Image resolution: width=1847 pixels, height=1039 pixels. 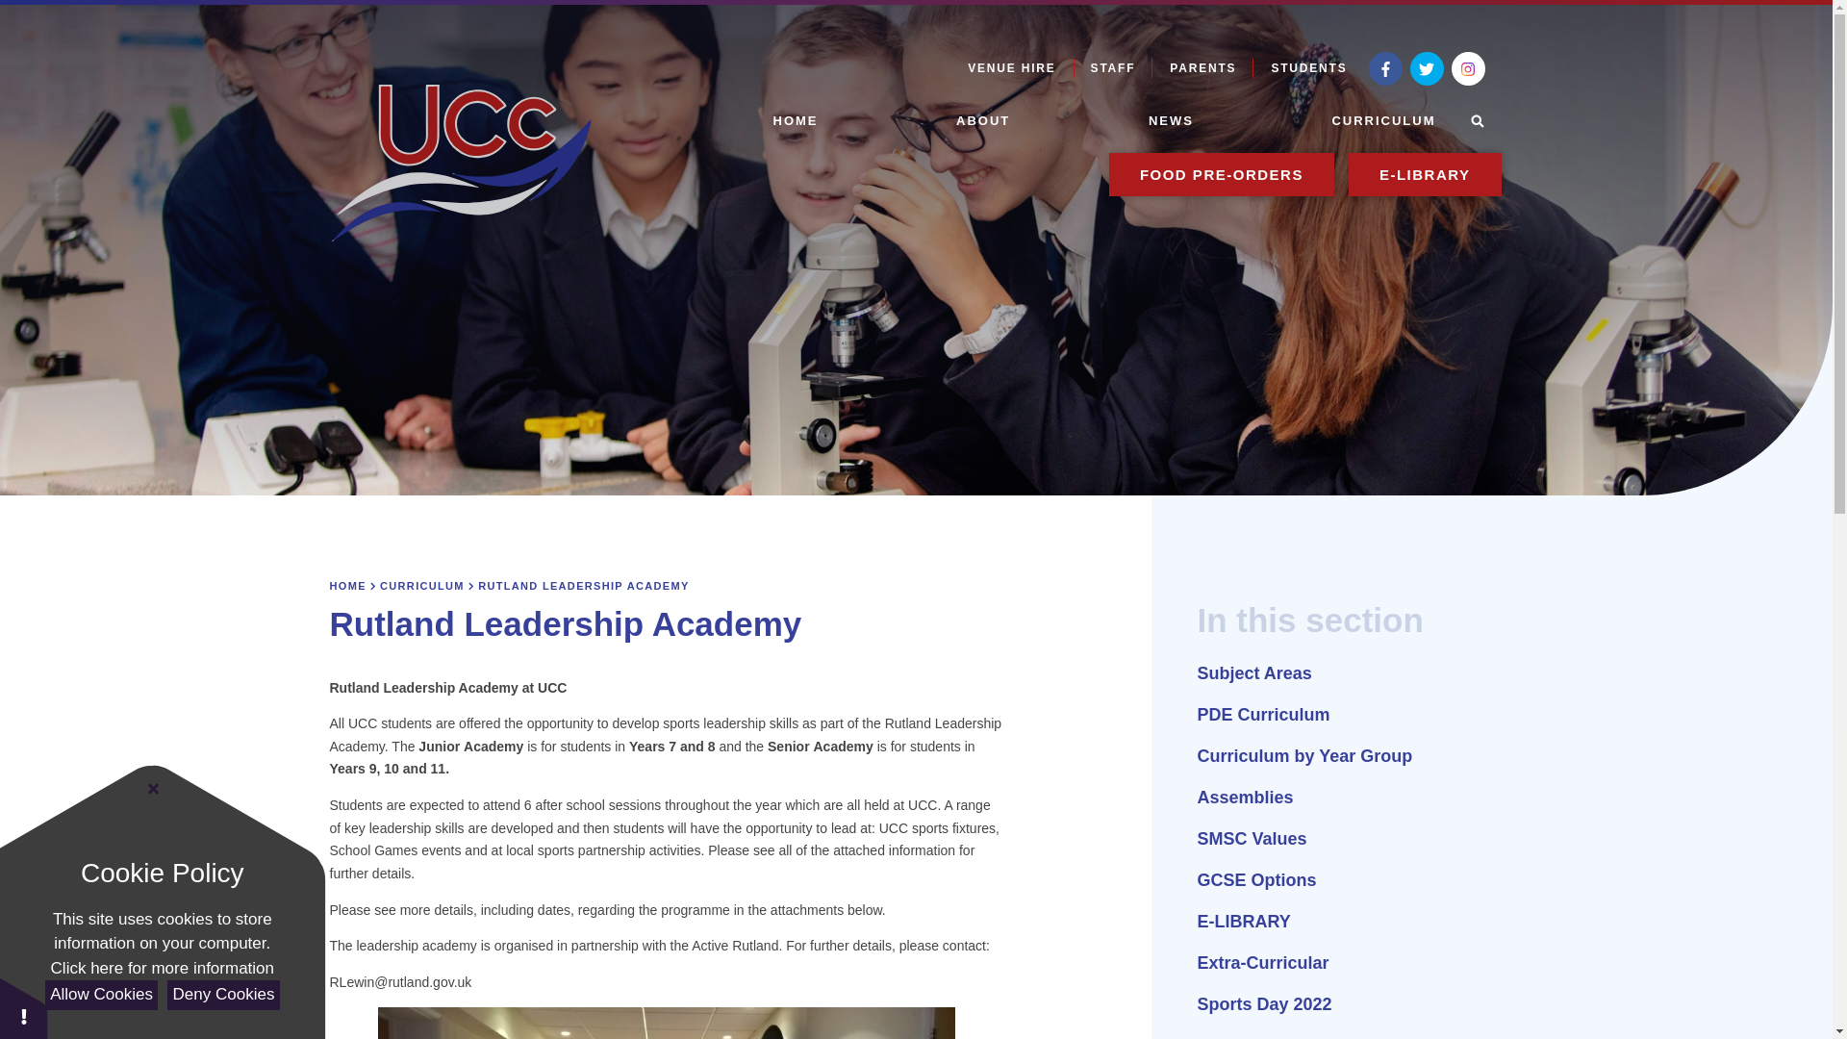 What do you see at coordinates (100, 995) in the screenshot?
I see `Allow Cookies` at bounding box center [100, 995].